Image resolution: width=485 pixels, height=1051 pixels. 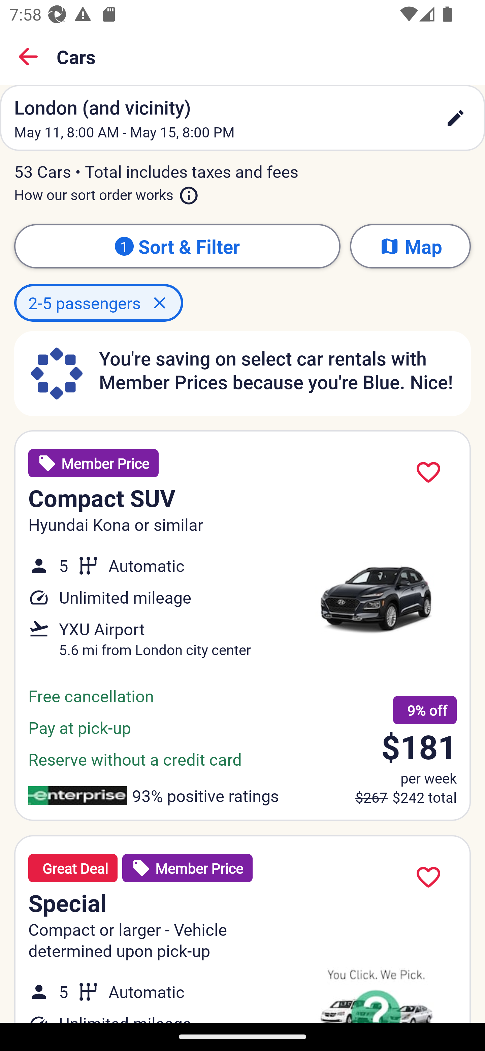 What do you see at coordinates (410, 246) in the screenshot?
I see `Map` at bounding box center [410, 246].